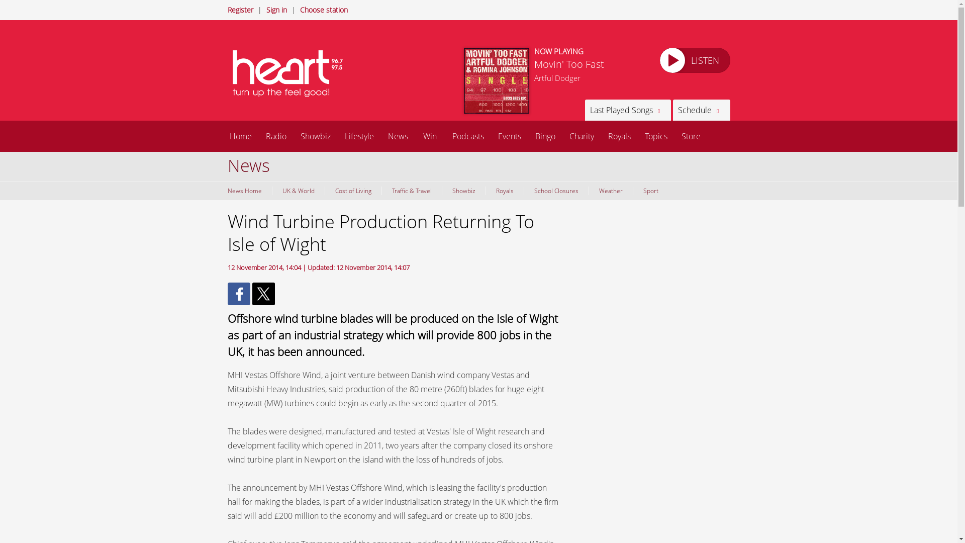 The width and height of the screenshot is (965, 543). What do you see at coordinates (545, 136) in the screenshot?
I see `Bingo` at bounding box center [545, 136].